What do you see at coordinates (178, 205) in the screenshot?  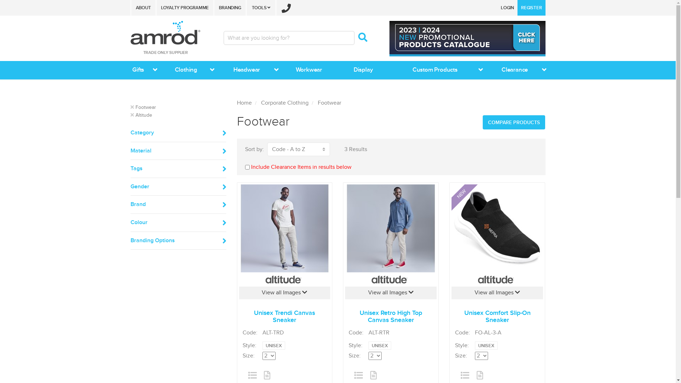 I see `Brand` at bounding box center [178, 205].